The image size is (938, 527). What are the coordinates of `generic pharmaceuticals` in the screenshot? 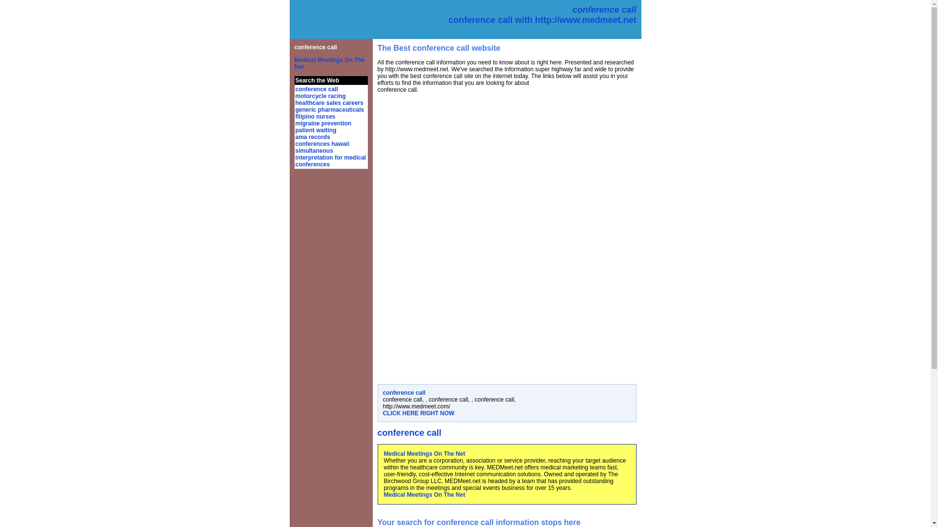 It's located at (329, 110).